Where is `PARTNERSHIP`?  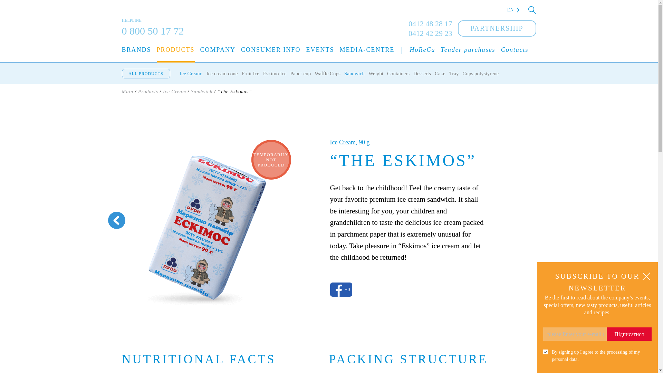 PARTNERSHIP is located at coordinates (497, 28).